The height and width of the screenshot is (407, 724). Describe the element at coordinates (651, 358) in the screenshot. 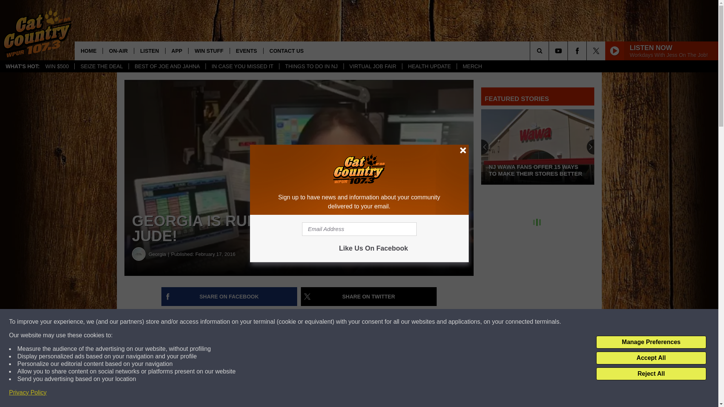

I see `Accept All` at that location.